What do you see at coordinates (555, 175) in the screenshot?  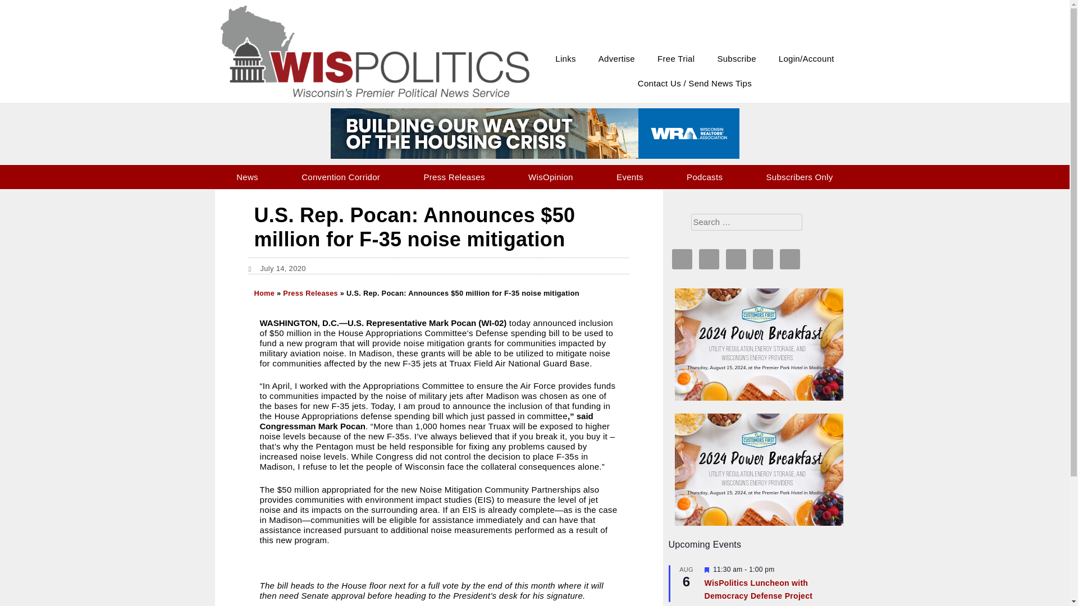 I see `WisOpinion` at bounding box center [555, 175].